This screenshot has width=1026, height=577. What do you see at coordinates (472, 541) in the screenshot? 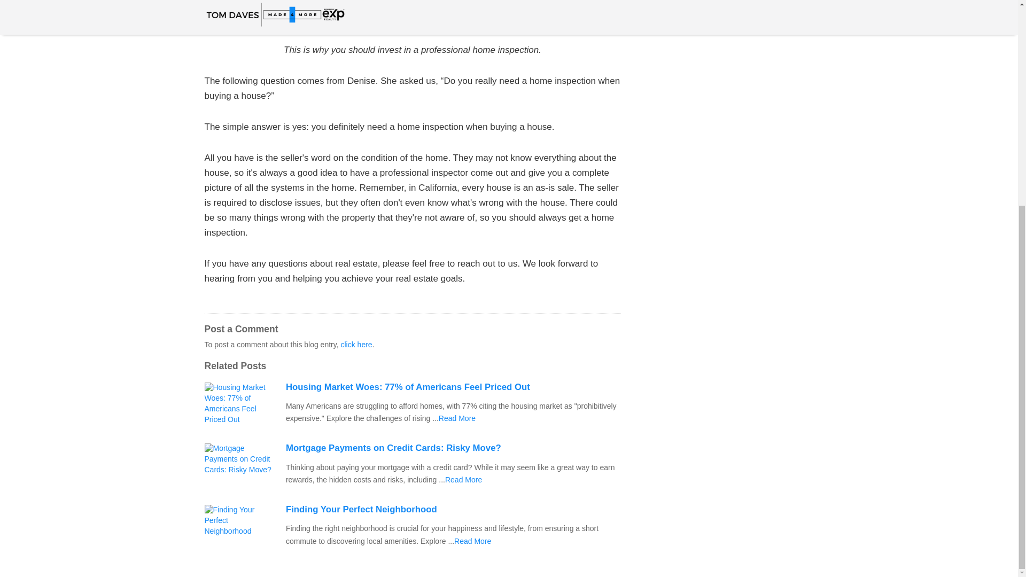
I see `Why You Should Get a Home Inspection` at bounding box center [472, 541].